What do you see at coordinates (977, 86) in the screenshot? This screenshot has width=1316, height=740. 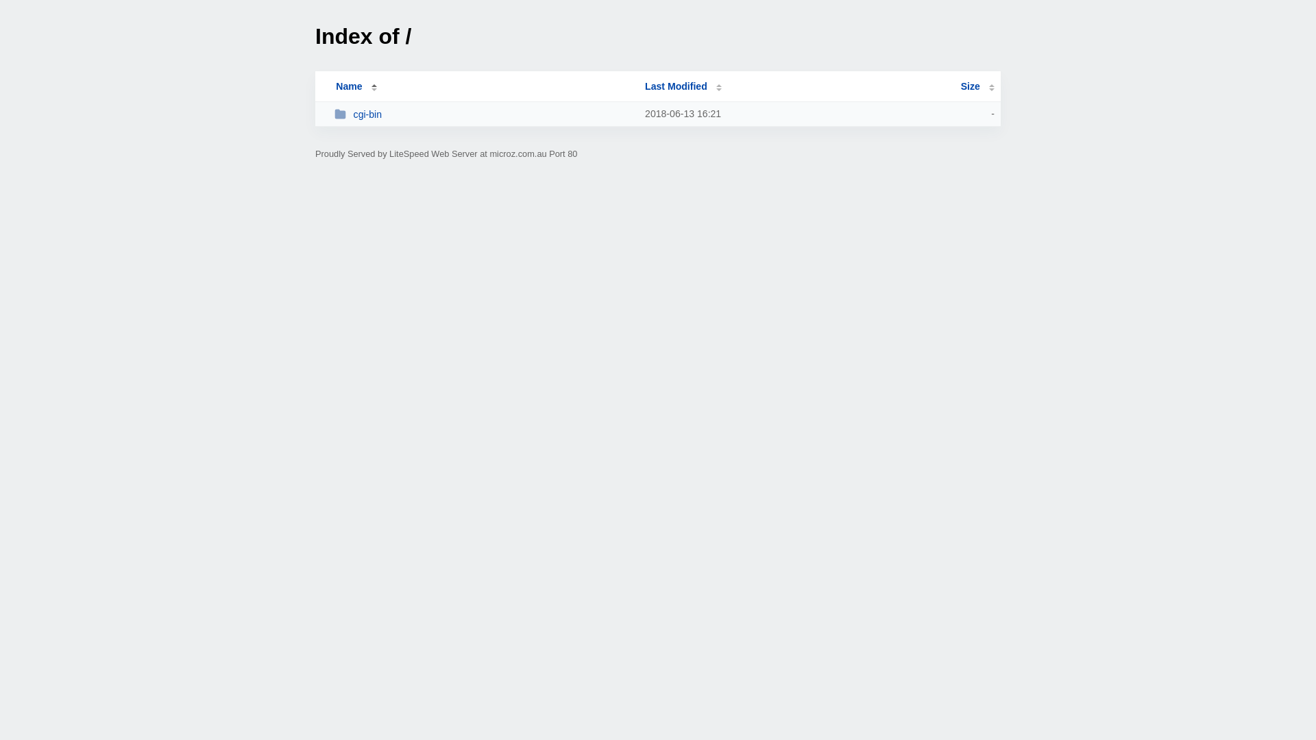 I see `Size` at bounding box center [977, 86].